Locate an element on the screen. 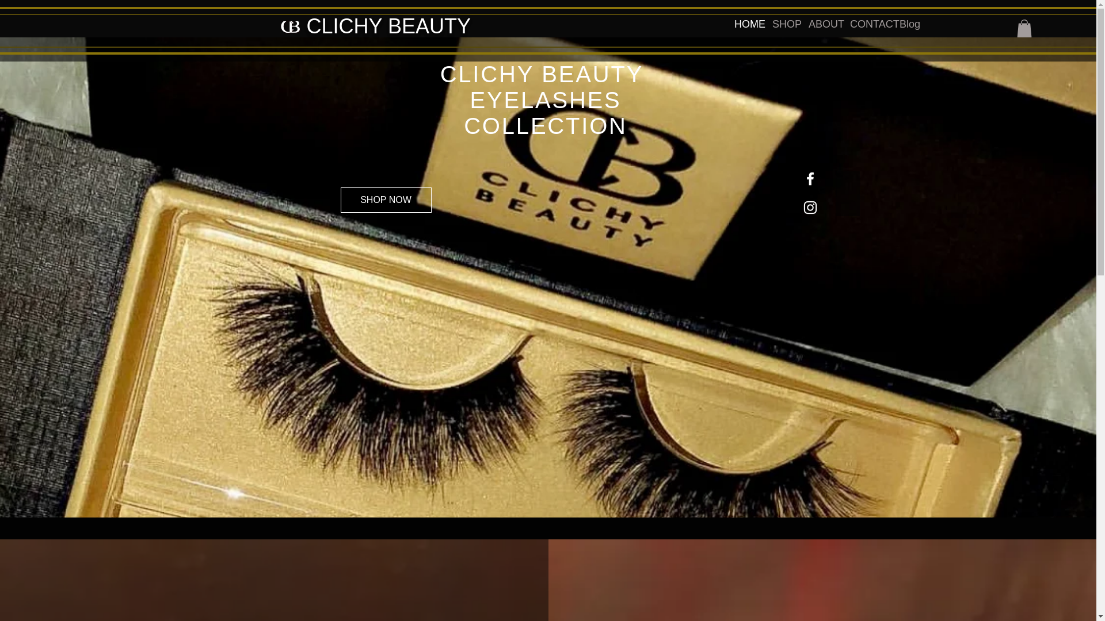  Blog is located at coordinates (908, 24).